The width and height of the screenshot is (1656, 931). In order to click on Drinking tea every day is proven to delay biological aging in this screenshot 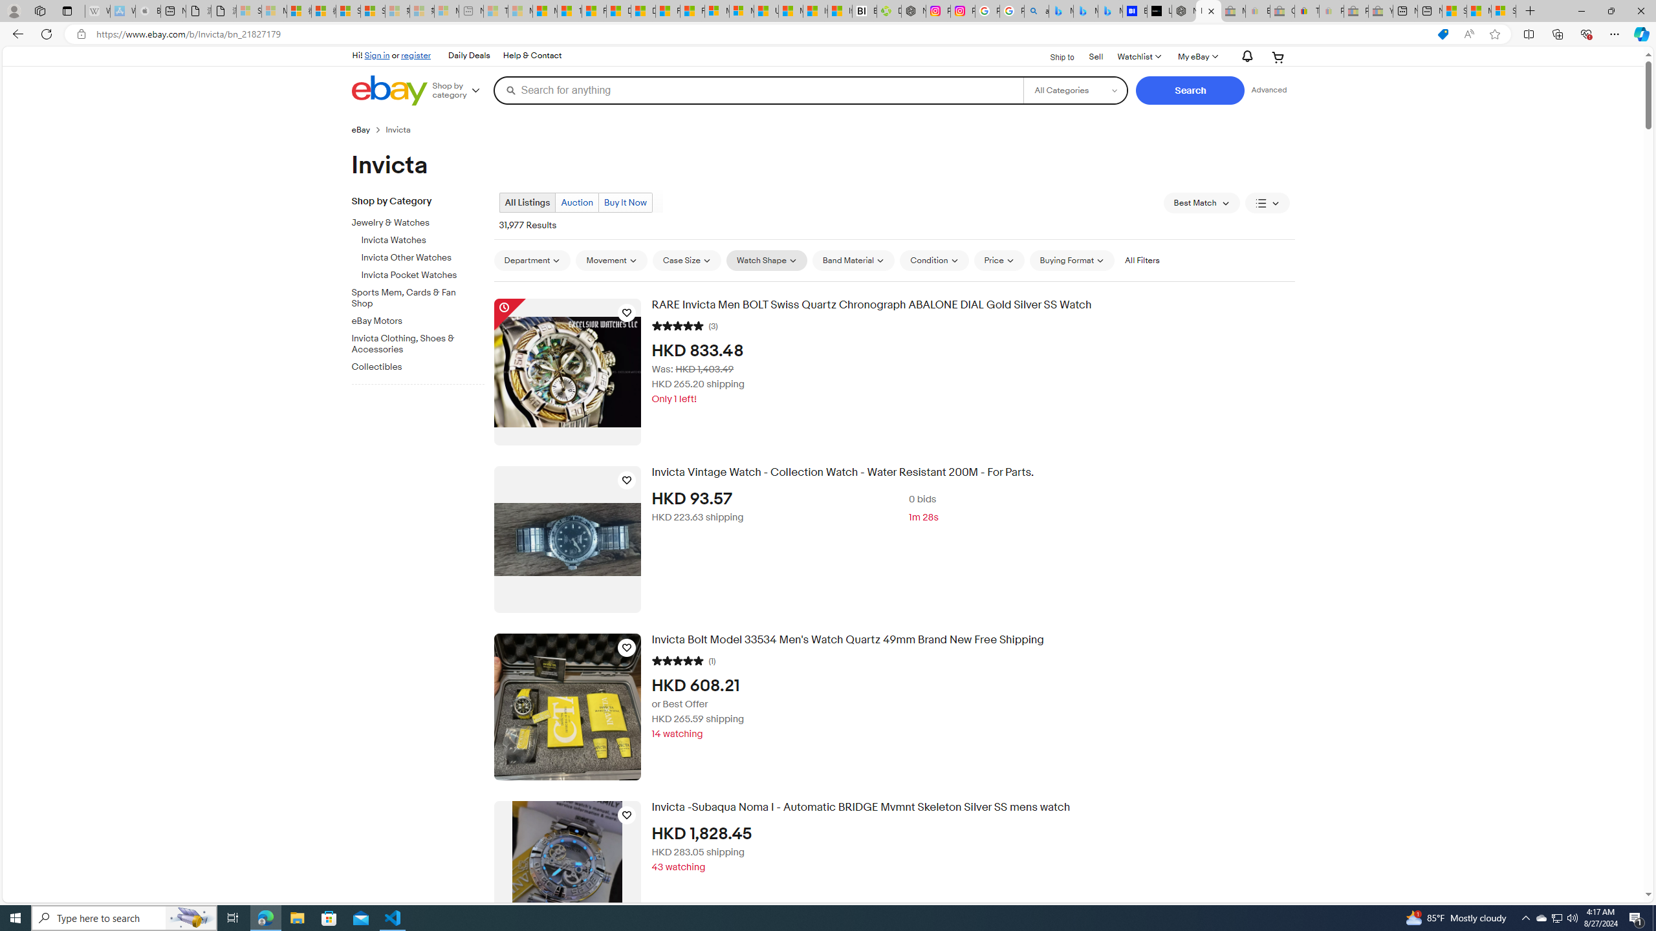, I will do `click(643, 11)`.